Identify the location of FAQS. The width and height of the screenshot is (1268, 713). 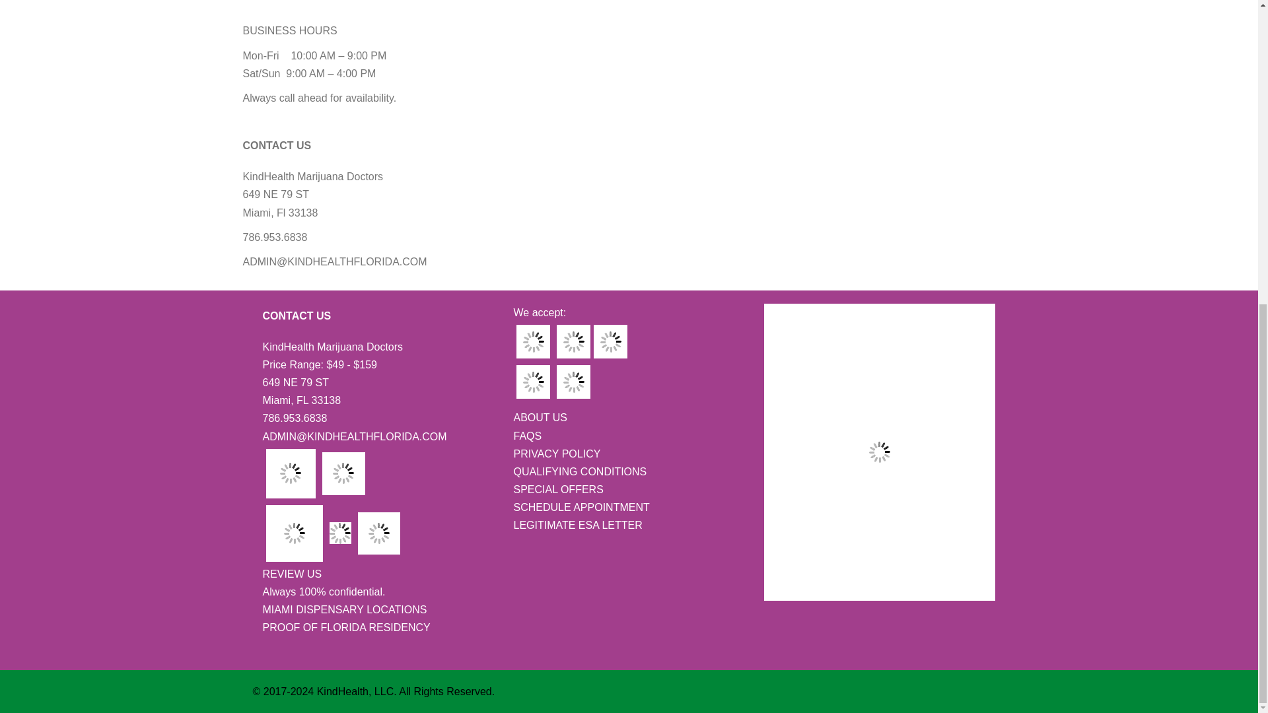
(527, 434).